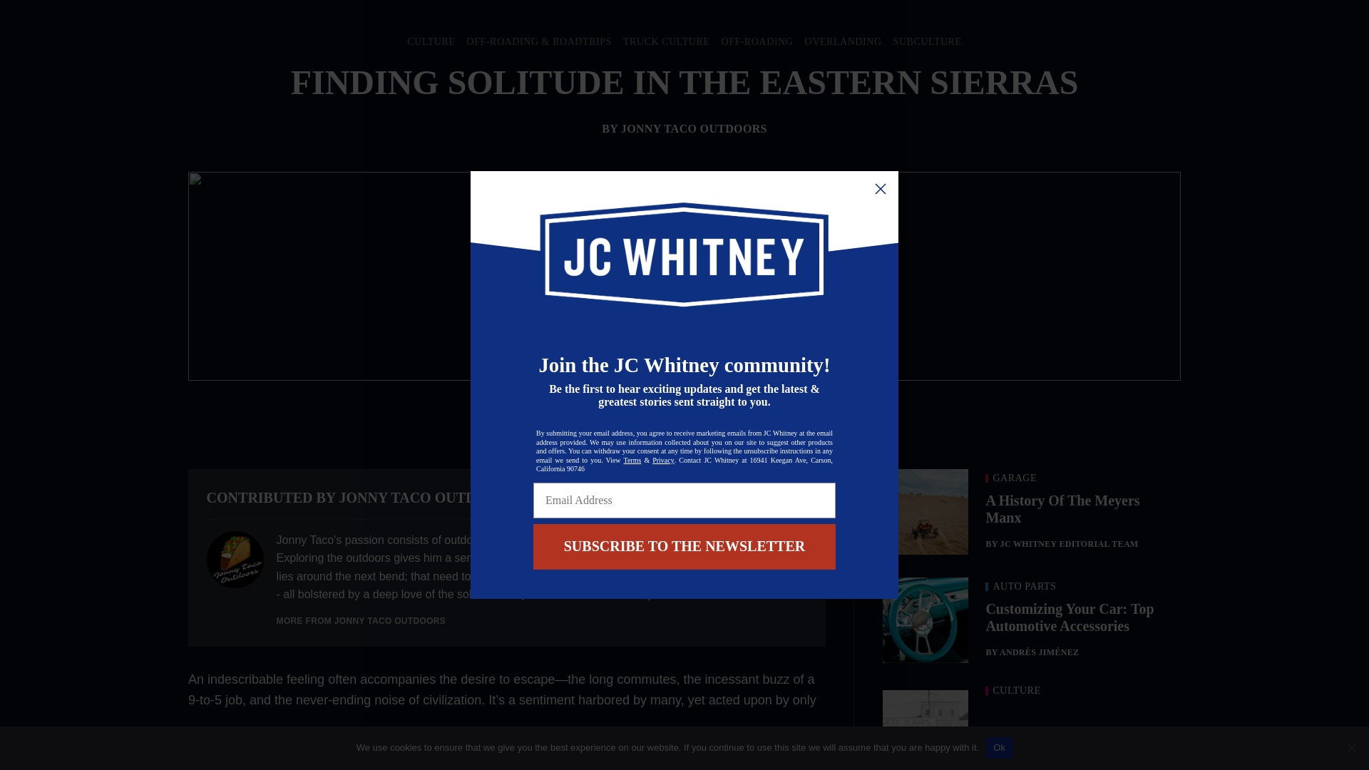 The image size is (1369, 770). Describe the element at coordinates (361, 621) in the screenshot. I see `MORE FROM JONNY TACO OUTDOORS` at that location.